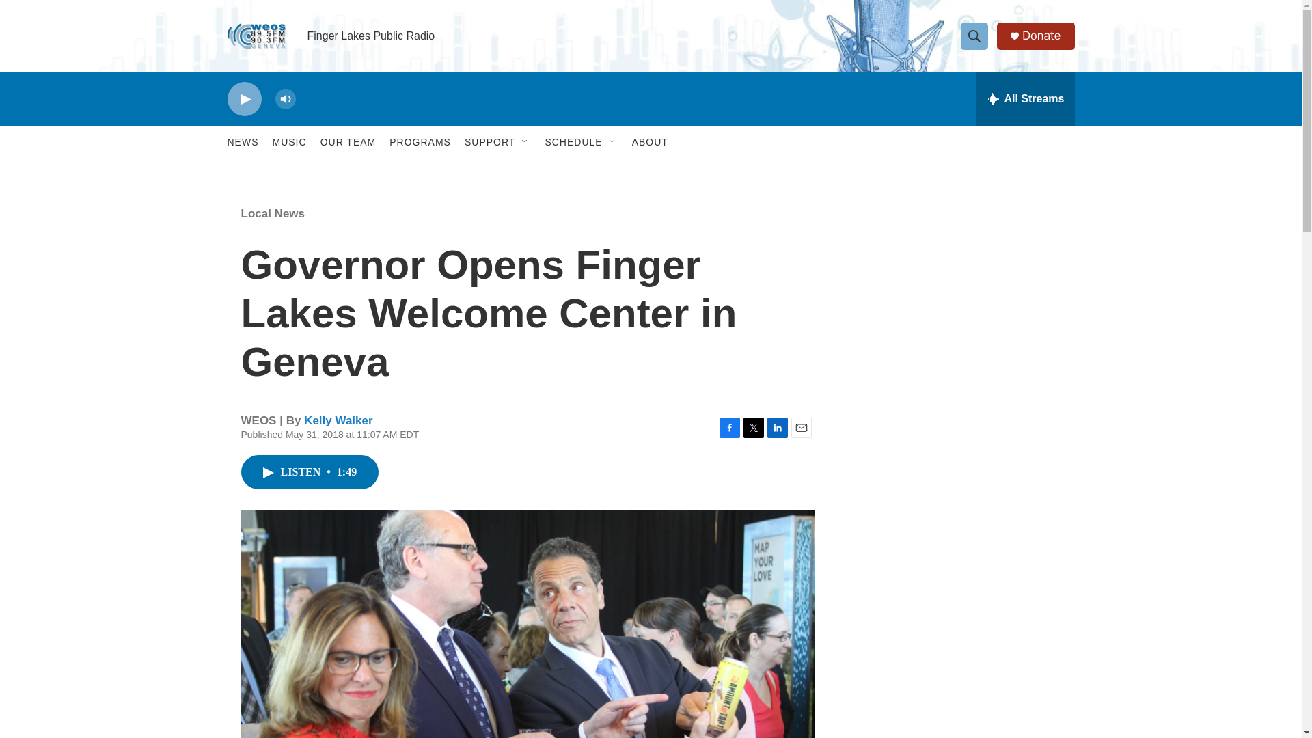  Describe the element at coordinates (1025, 98) in the screenshot. I see `All Streams` at that location.